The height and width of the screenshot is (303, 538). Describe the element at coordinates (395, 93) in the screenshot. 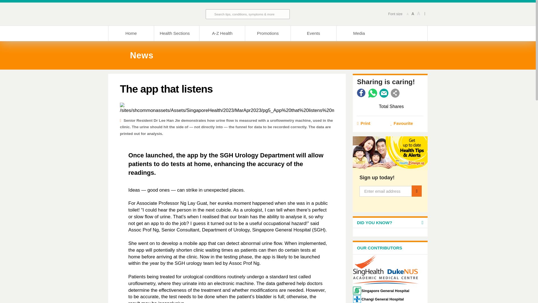

I see `Share this Page` at that location.